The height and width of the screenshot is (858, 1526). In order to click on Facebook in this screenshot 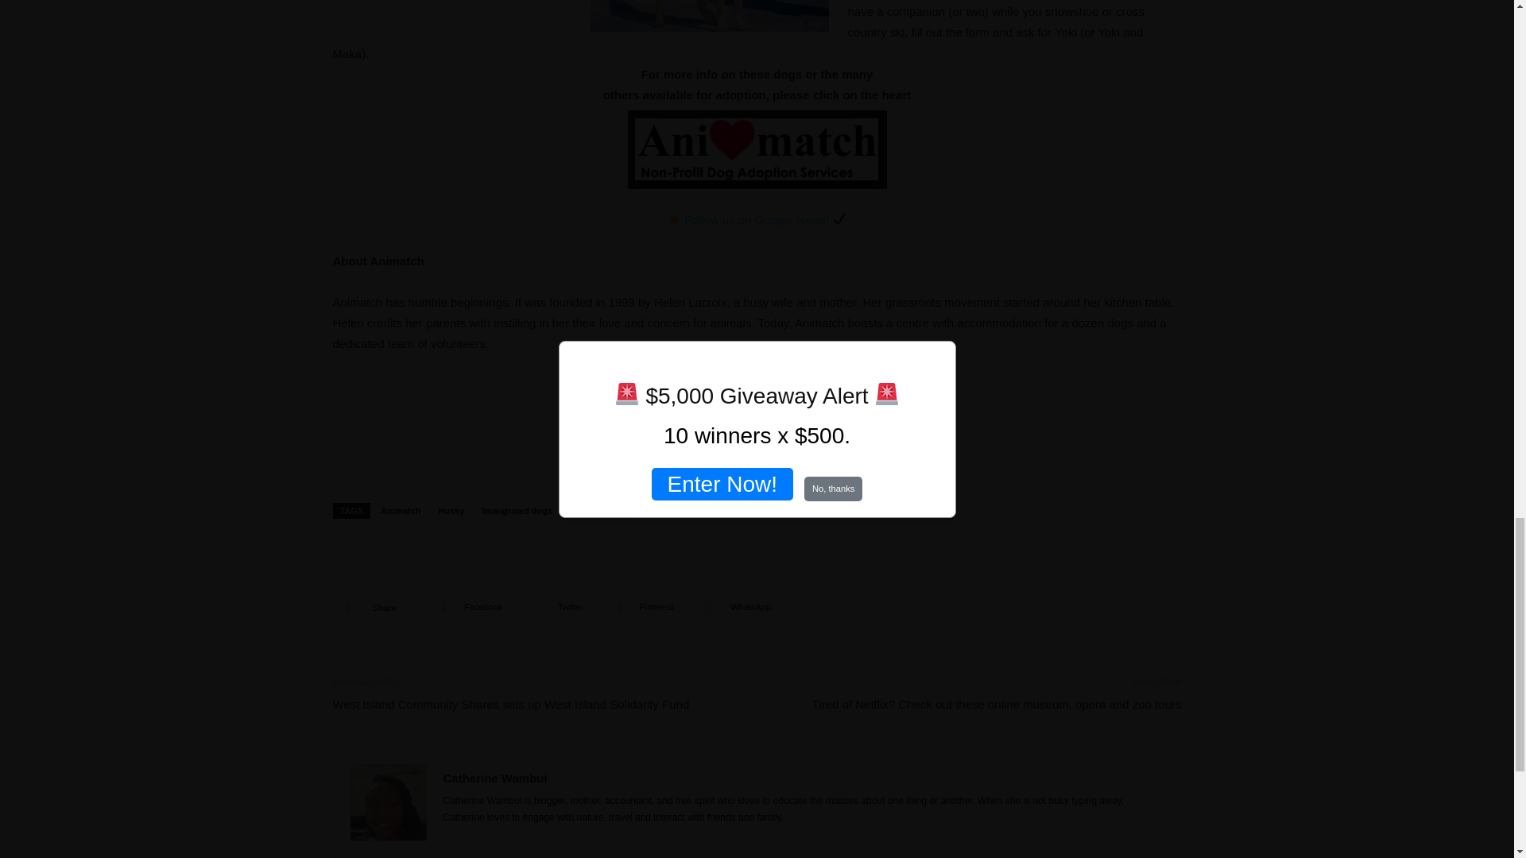, I will do `click(472, 607)`.